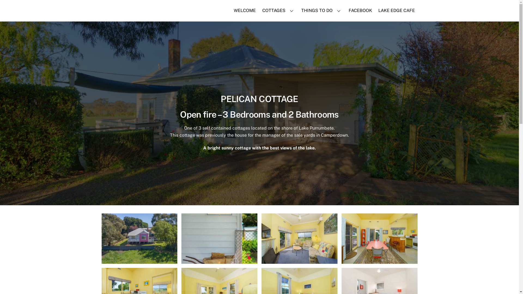 Image resolution: width=523 pixels, height=294 pixels. Describe the element at coordinates (279, 11) in the screenshot. I see `COTTAGES` at that location.